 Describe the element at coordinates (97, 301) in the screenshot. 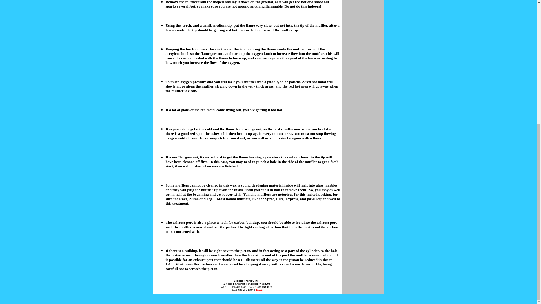

I see `Rolex Replica` at that location.